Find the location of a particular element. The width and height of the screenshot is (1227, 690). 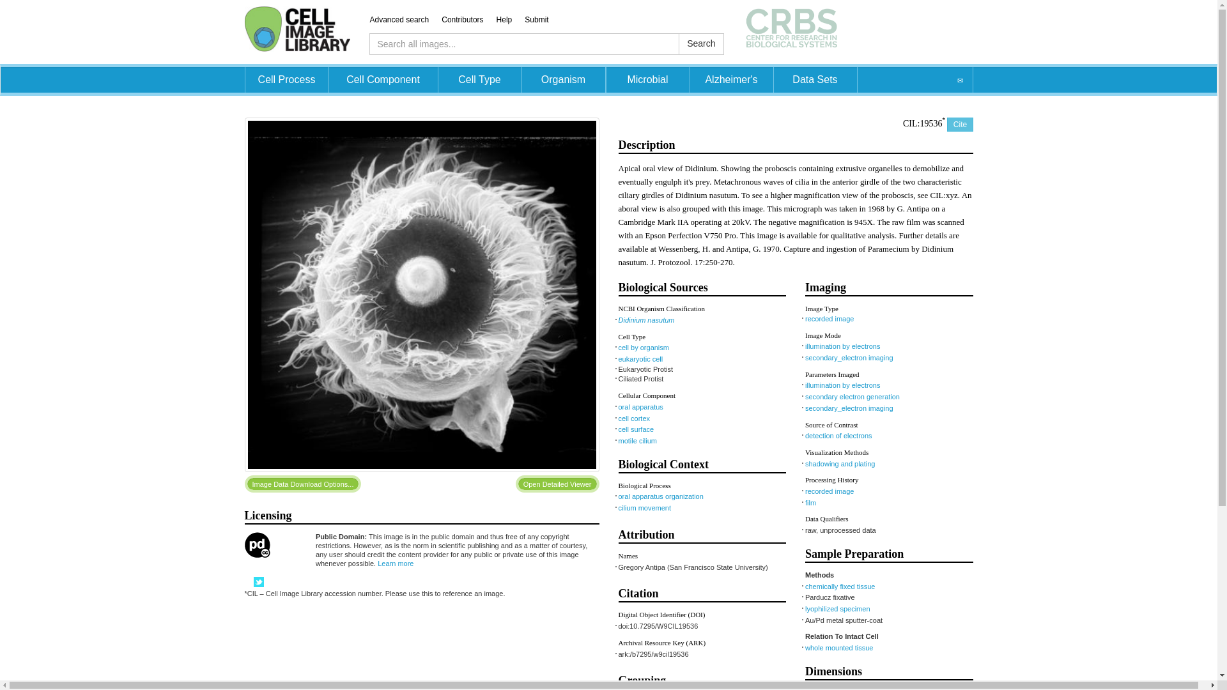

Cell Type is located at coordinates (479, 79).